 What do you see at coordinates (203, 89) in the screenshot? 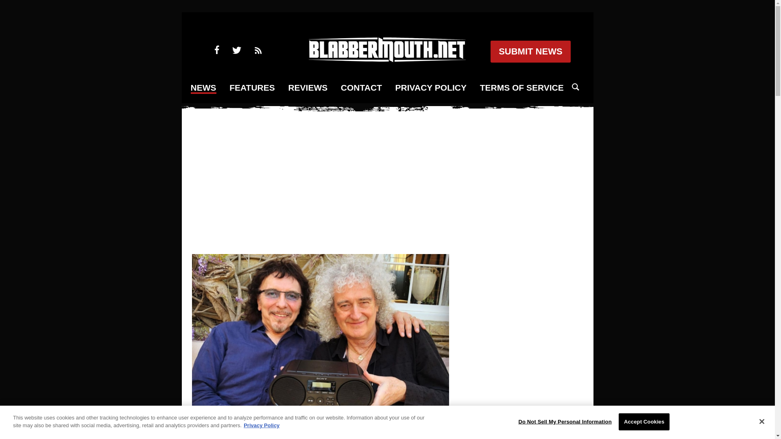
I see `NEWS` at bounding box center [203, 89].